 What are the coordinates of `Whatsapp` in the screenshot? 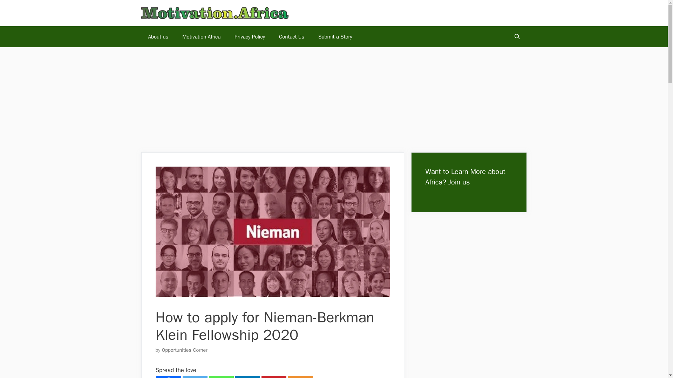 It's located at (221, 377).